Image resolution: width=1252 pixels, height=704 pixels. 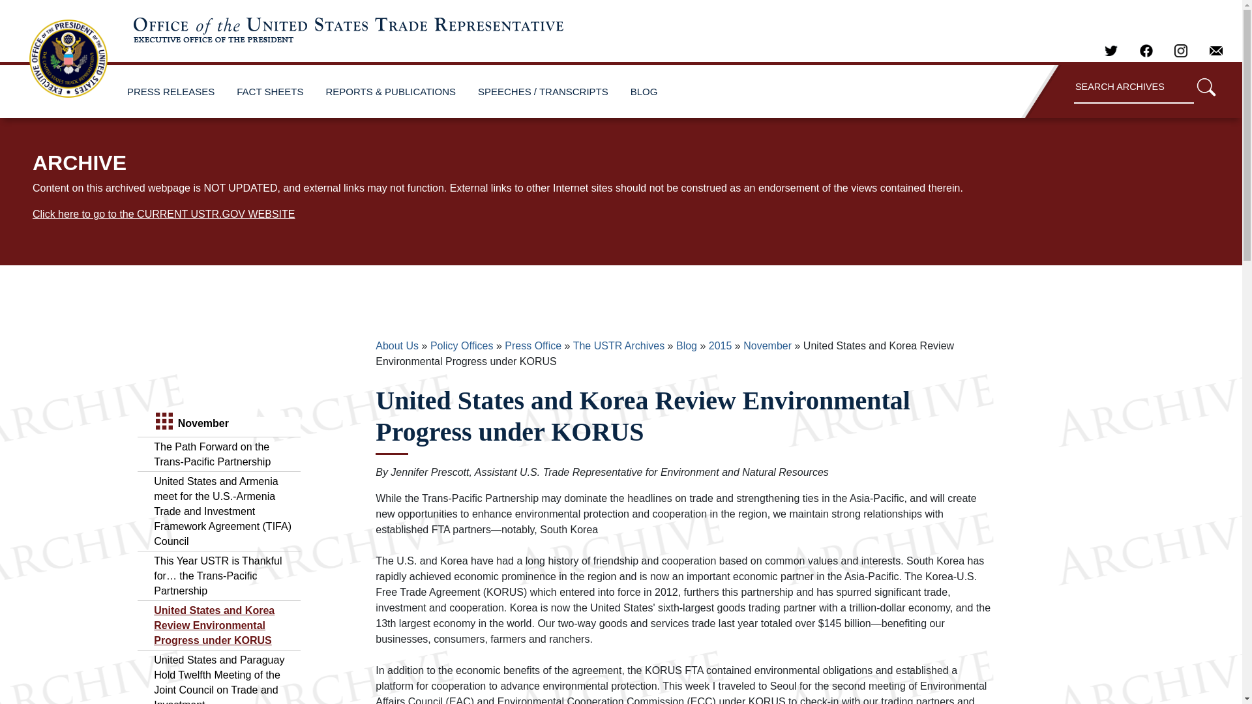 I want to click on Policy Offices, so click(x=462, y=345).